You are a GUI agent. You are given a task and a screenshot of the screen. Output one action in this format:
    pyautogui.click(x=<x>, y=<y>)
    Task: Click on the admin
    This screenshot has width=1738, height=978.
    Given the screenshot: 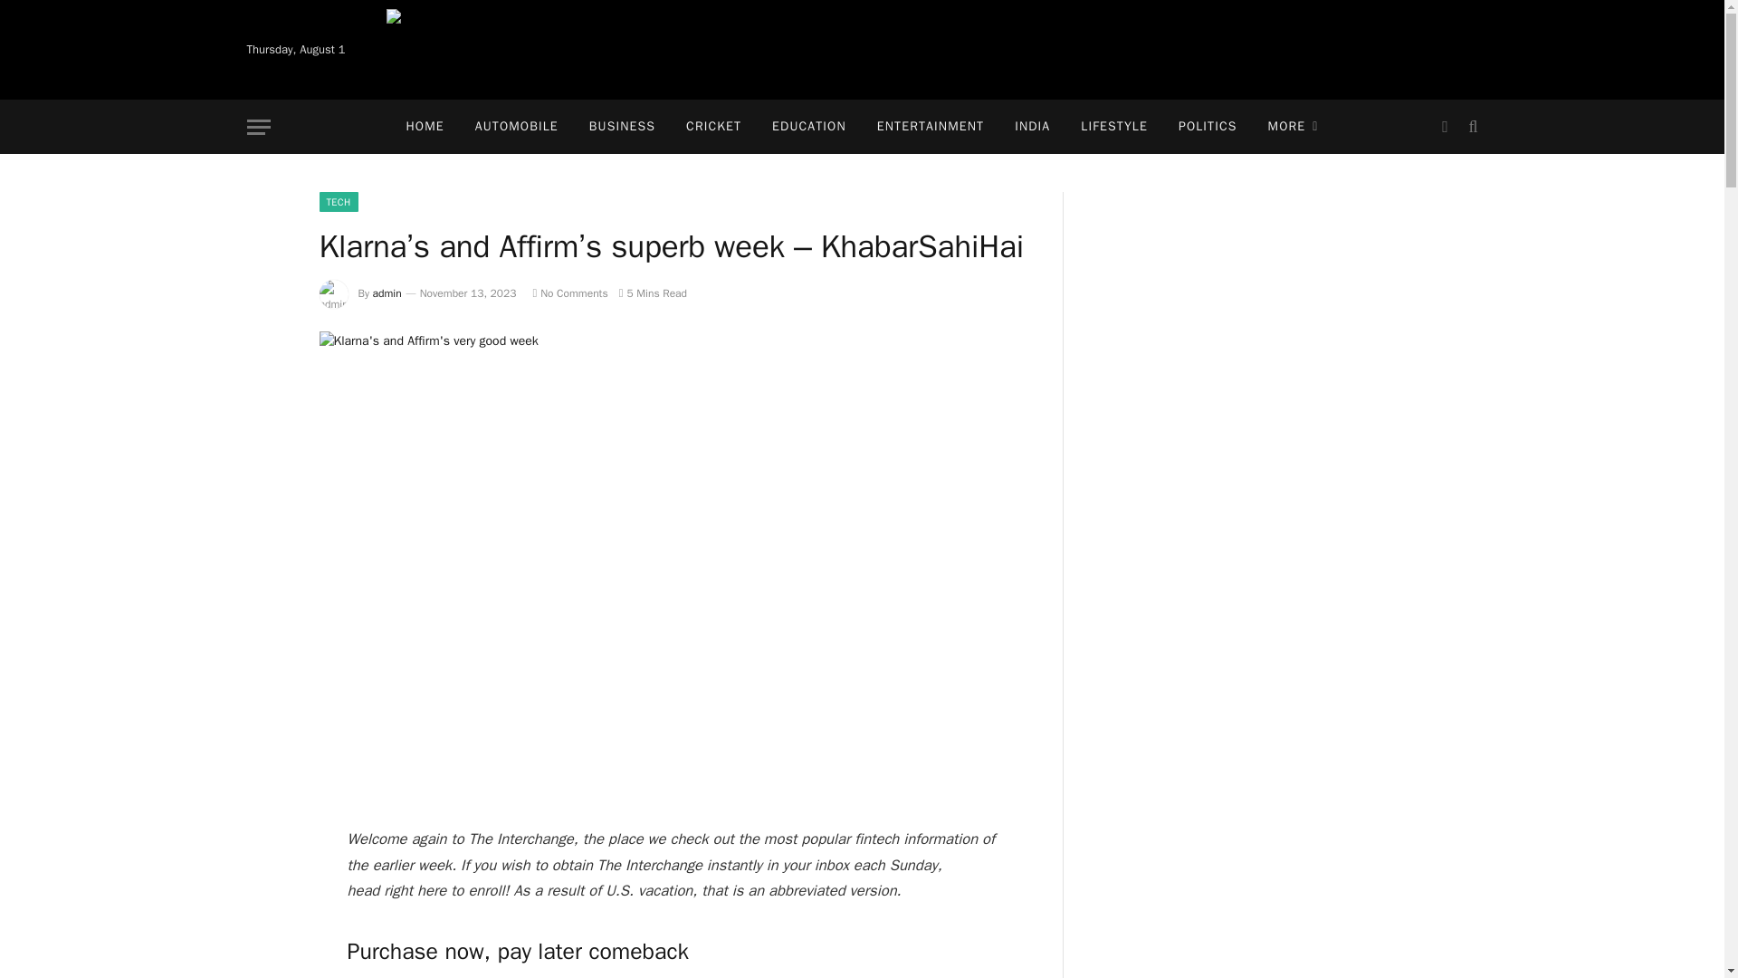 What is the action you would take?
    pyautogui.click(x=387, y=293)
    